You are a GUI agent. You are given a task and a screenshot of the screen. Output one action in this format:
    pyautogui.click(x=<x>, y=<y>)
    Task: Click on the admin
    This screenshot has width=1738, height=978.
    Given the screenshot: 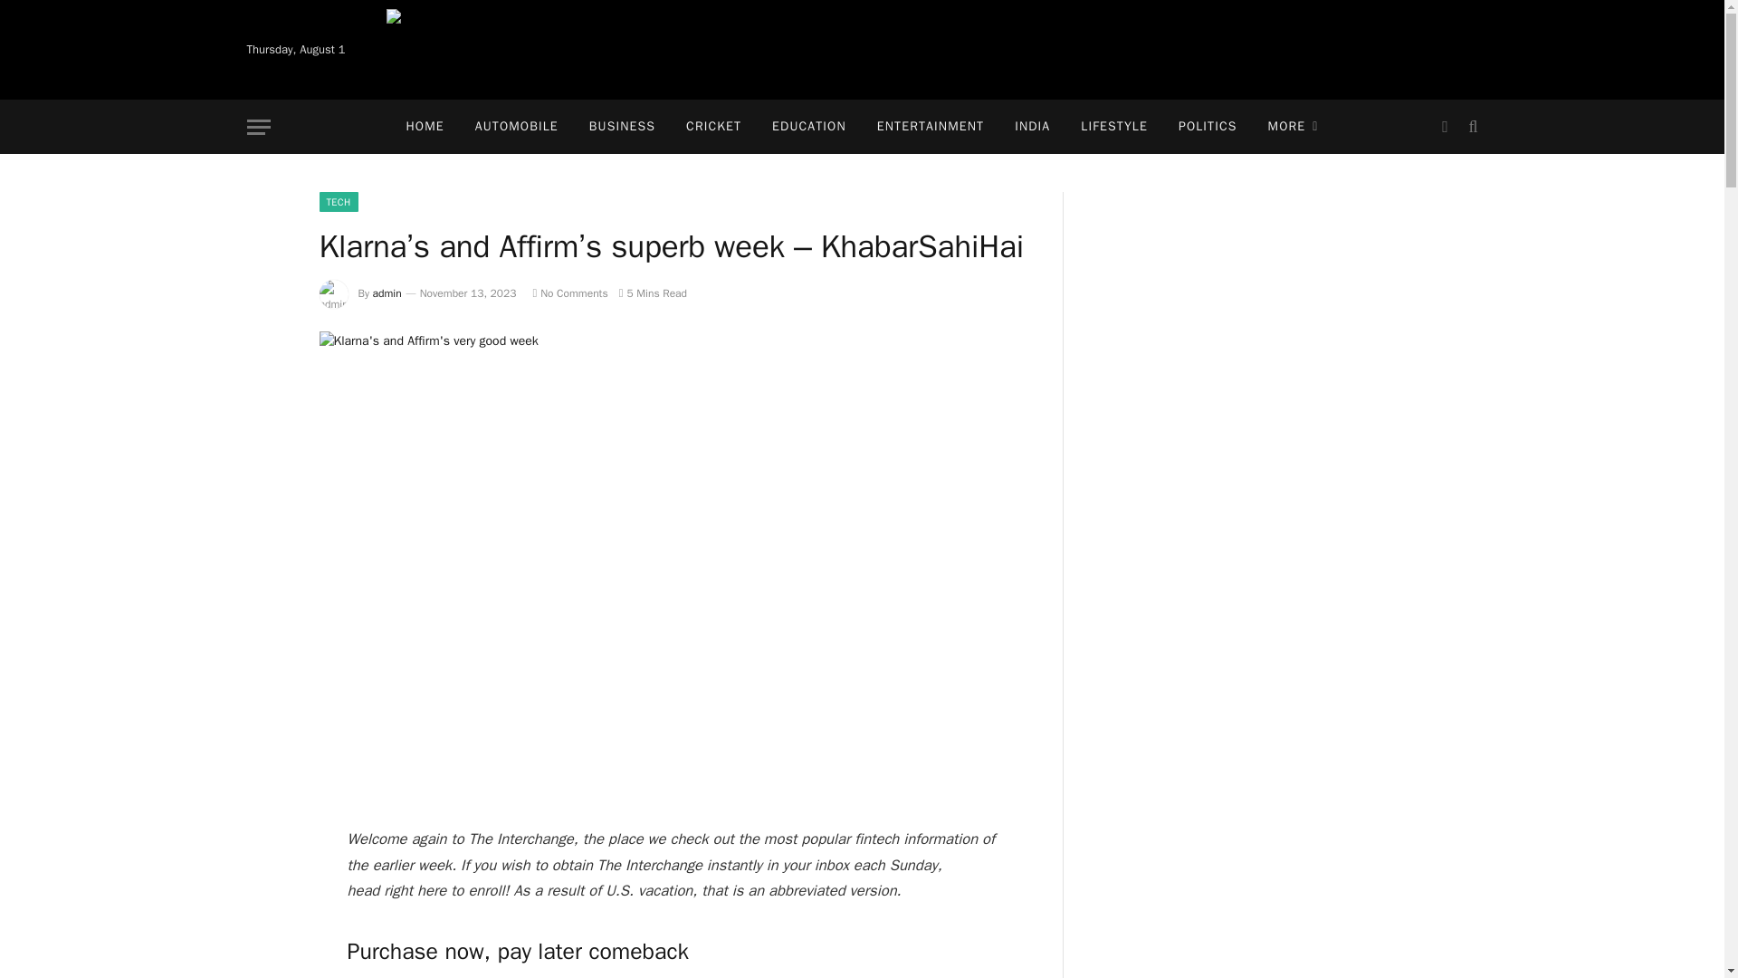 What is the action you would take?
    pyautogui.click(x=387, y=293)
    